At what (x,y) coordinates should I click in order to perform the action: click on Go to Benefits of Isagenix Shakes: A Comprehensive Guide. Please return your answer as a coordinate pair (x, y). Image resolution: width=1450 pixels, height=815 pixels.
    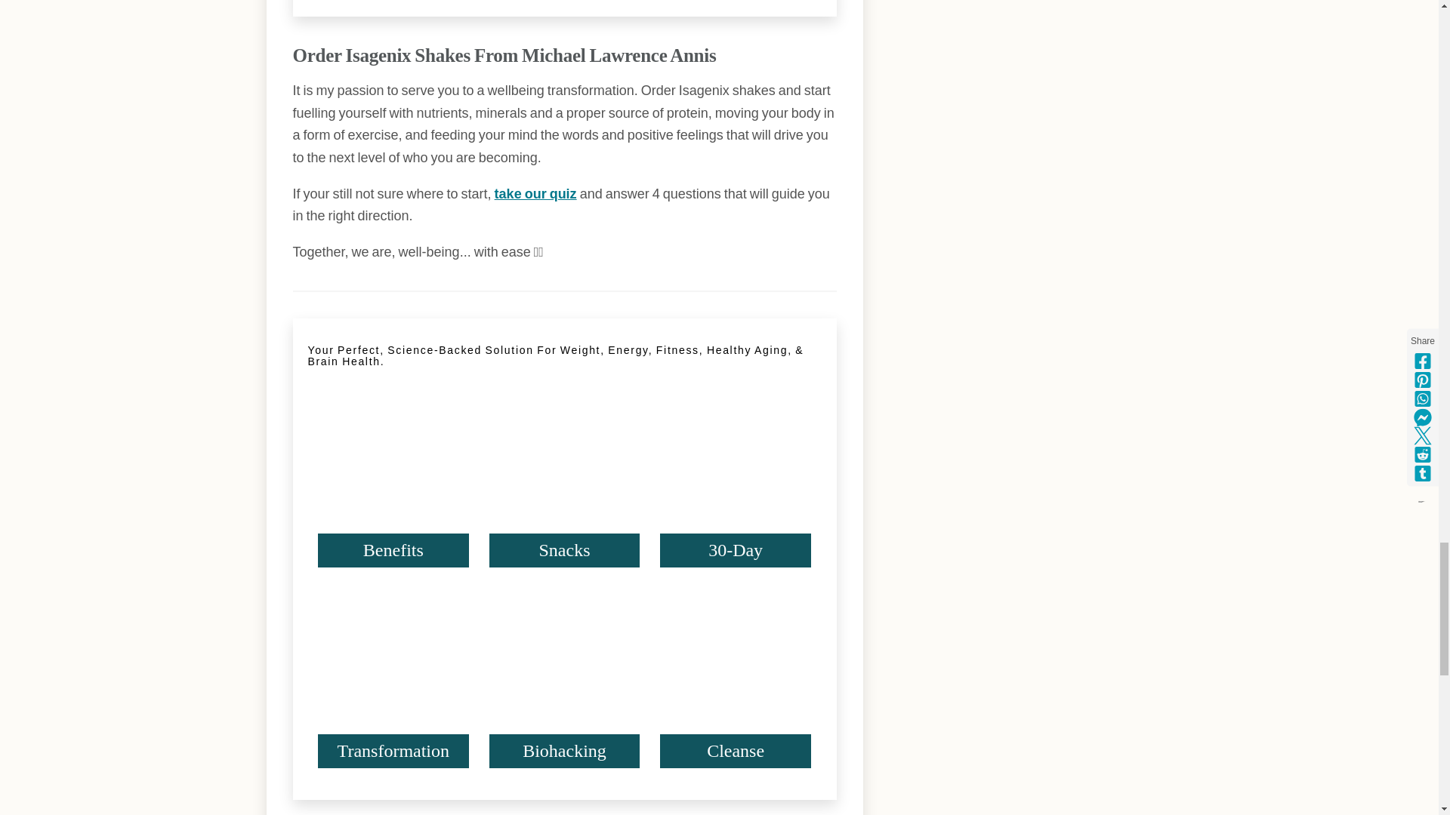
    Looking at the image, I should click on (393, 563).